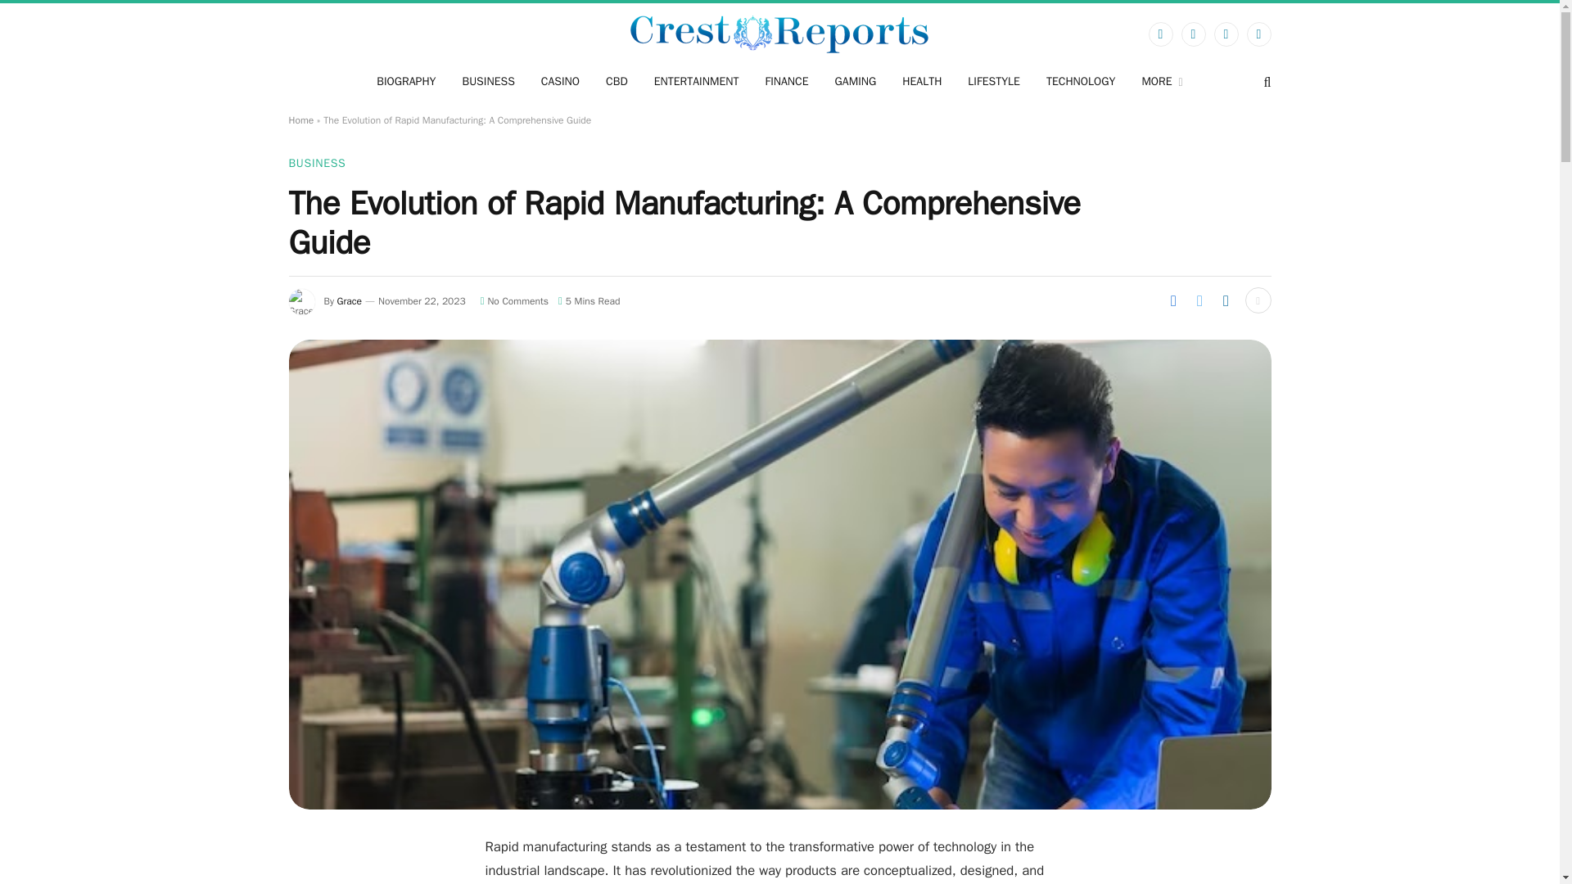 The width and height of the screenshot is (1572, 884). What do you see at coordinates (1159, 34) in the screenshot?
I see `Facebook` at bounding box center [1159, 34].